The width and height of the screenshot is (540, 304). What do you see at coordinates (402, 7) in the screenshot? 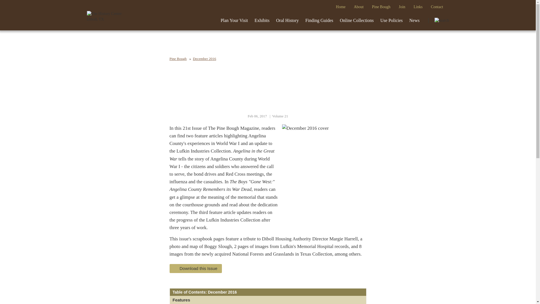
I see `Join` at bounding box center [402, 7].